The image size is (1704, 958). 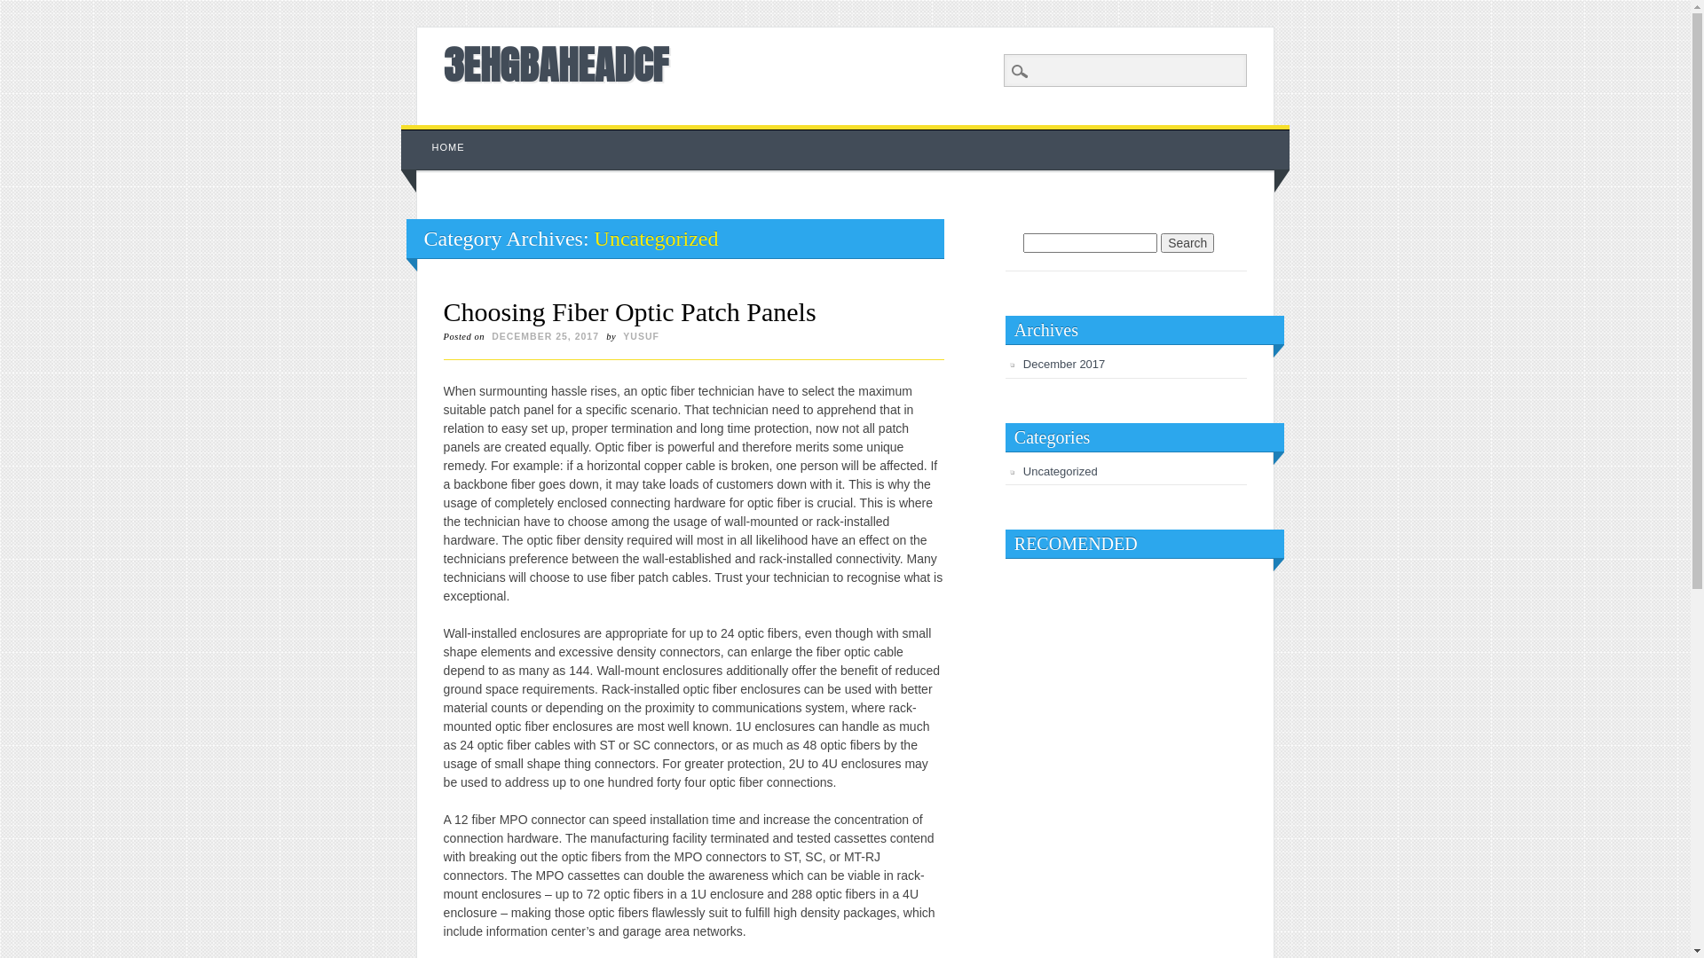 What do you see at coordinates (641, 335) in the screenshot?
I see `YUSUF` at bounding box center [641, 335].